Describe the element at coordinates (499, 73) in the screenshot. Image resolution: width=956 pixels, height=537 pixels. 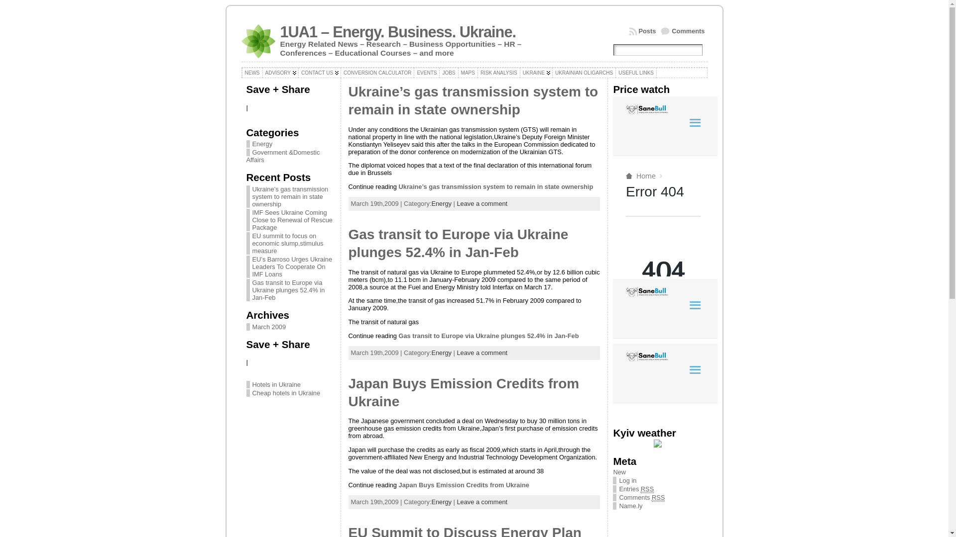
I see `RISK ANALYSIS` at that location.